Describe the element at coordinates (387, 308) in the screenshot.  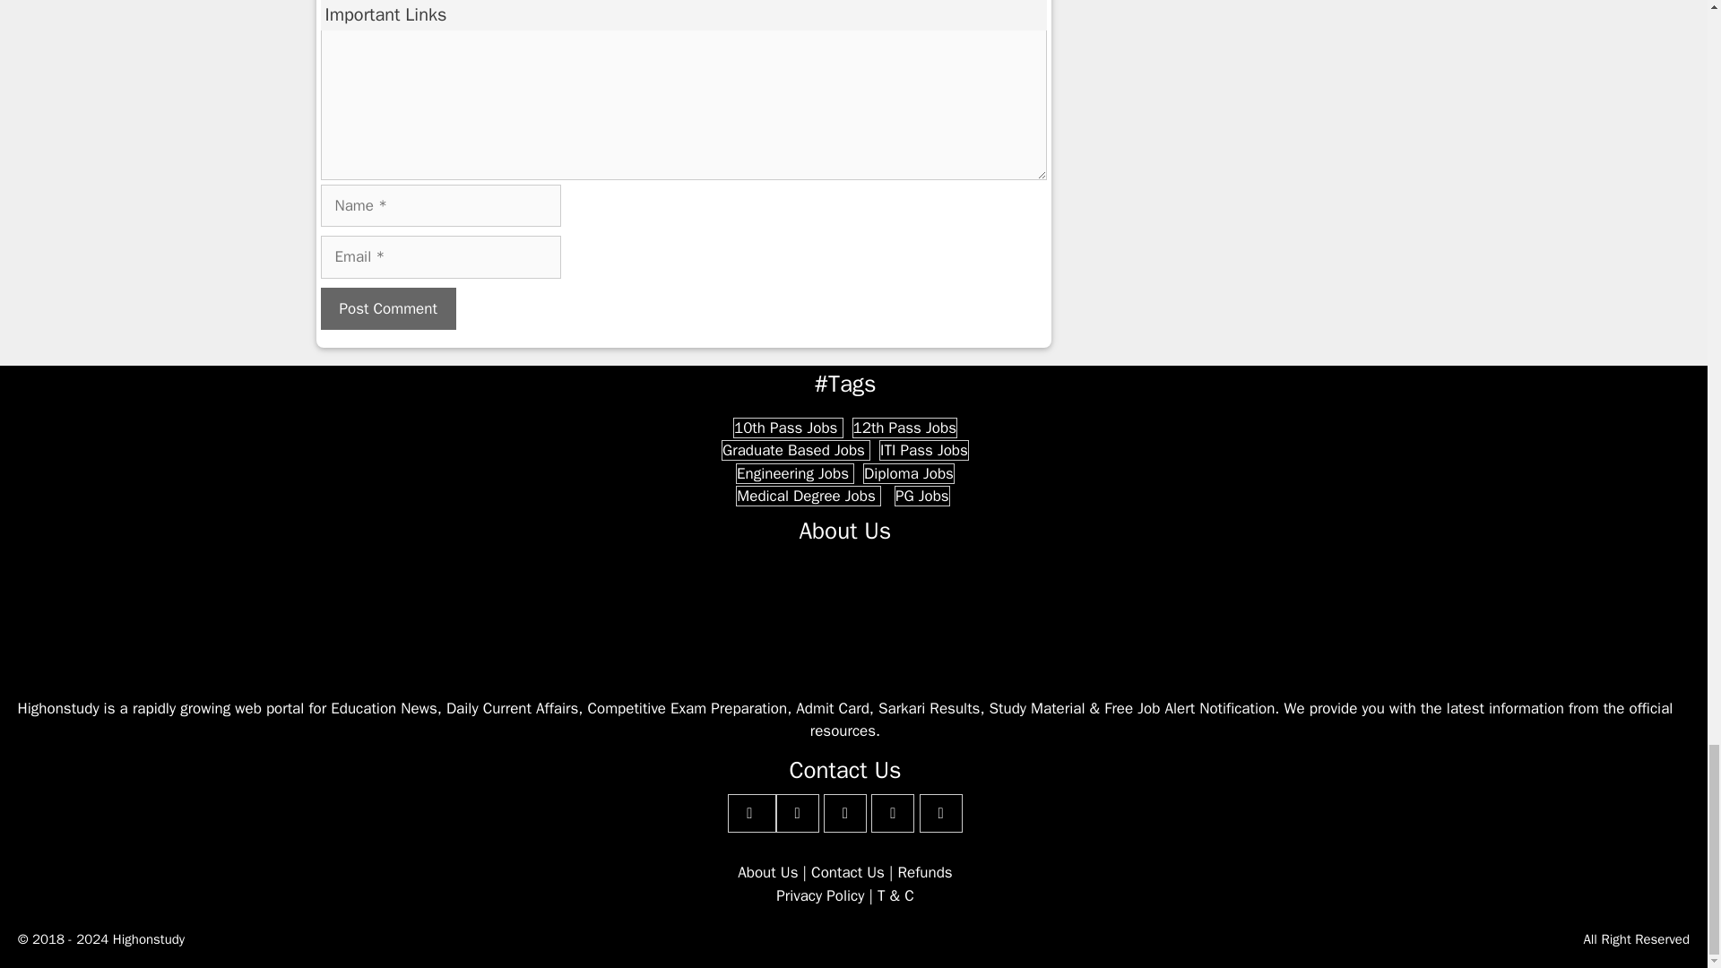
I see `Post Comment` at that location.